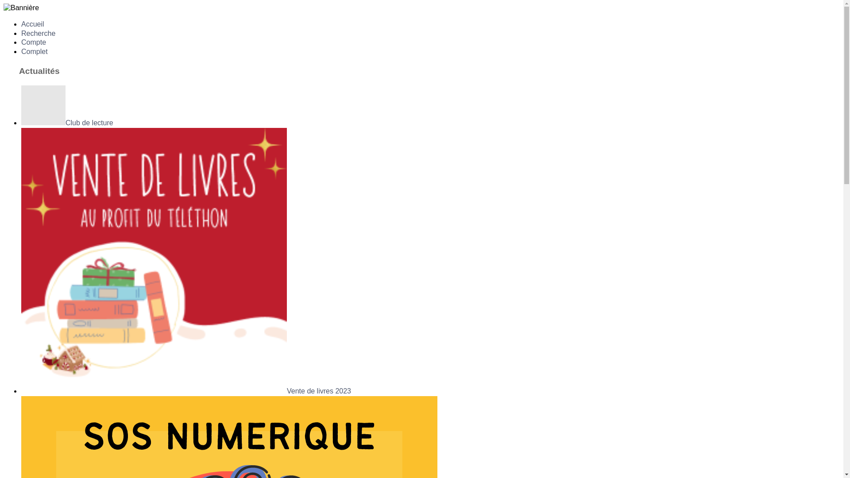  I want to click on Recherche, so click(38, 34).